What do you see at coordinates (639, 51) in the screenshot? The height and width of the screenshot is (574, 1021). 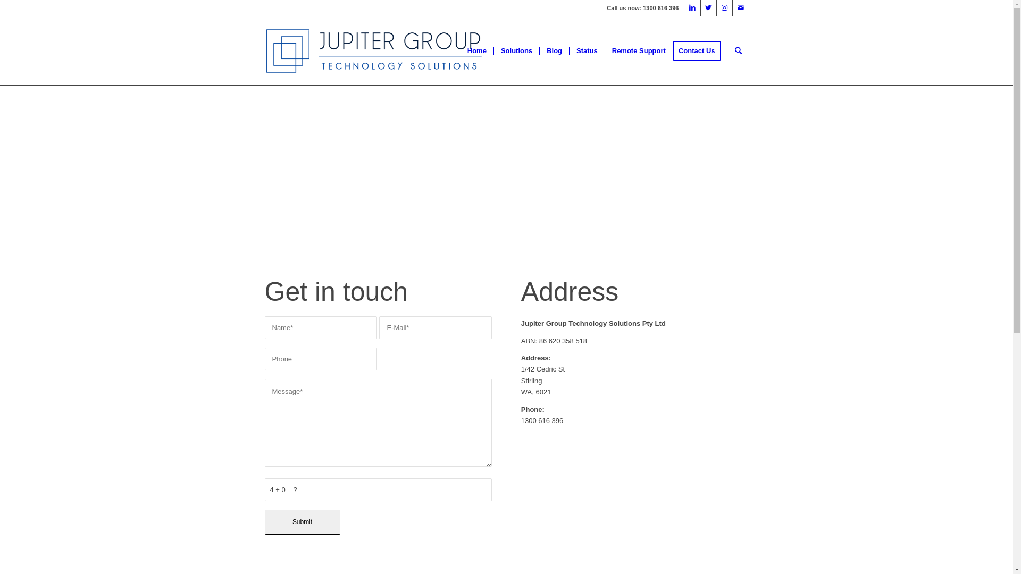 I see `Remote Support` at bounding box center [639, 51].